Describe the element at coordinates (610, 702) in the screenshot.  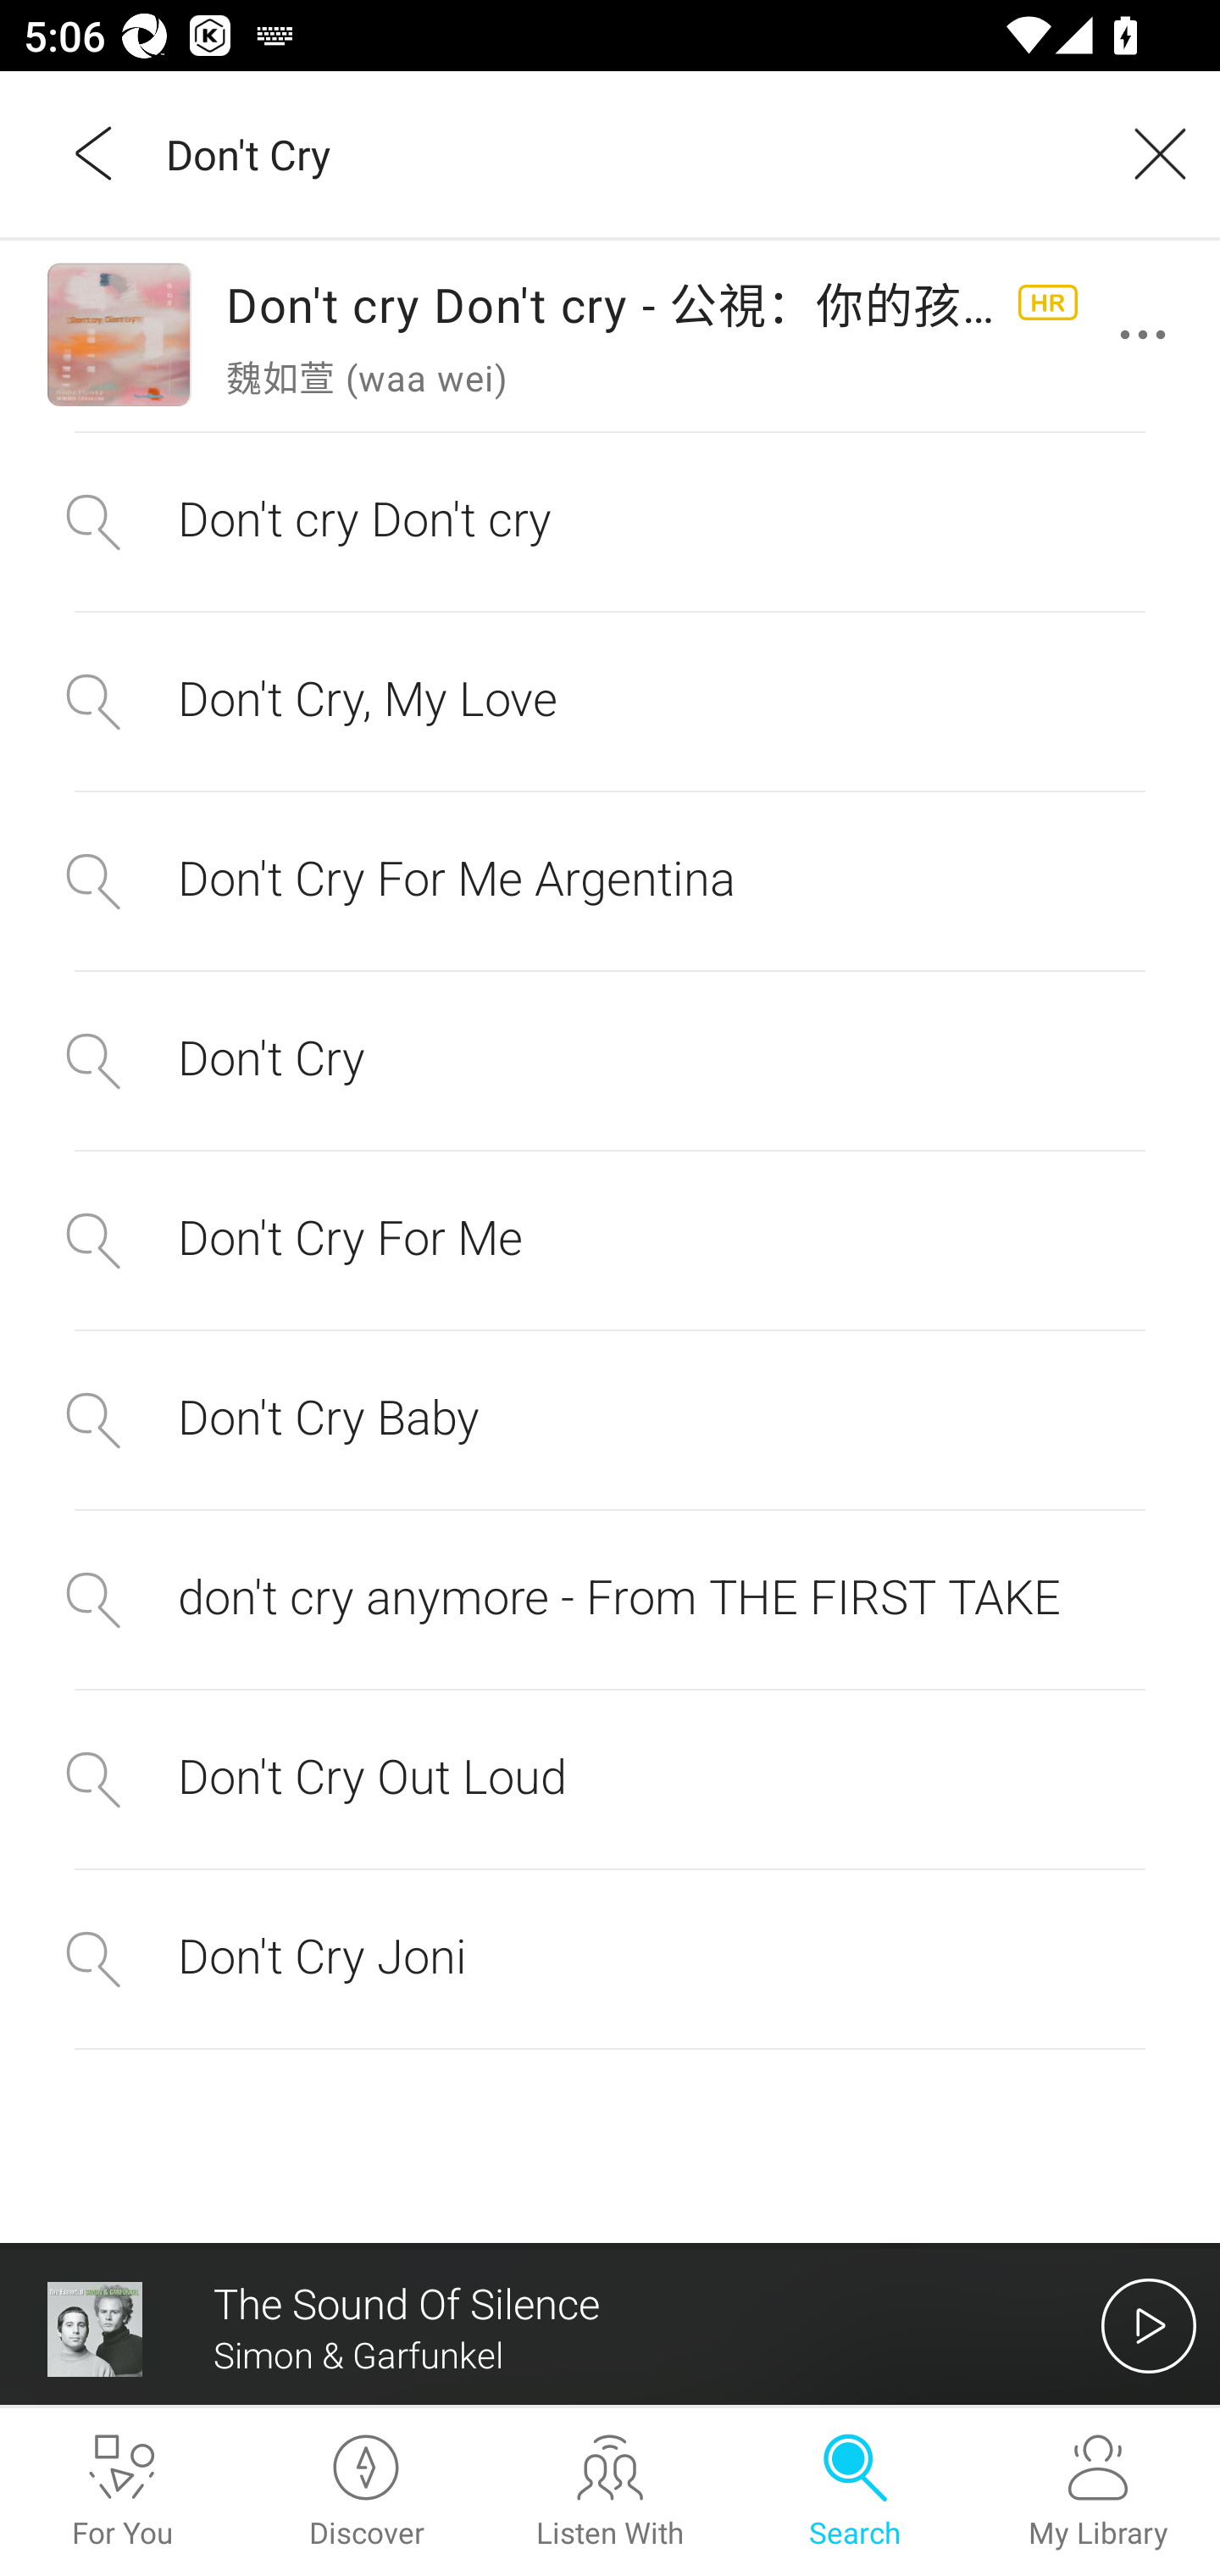
I see `Don't Cry, My Love` at that location.